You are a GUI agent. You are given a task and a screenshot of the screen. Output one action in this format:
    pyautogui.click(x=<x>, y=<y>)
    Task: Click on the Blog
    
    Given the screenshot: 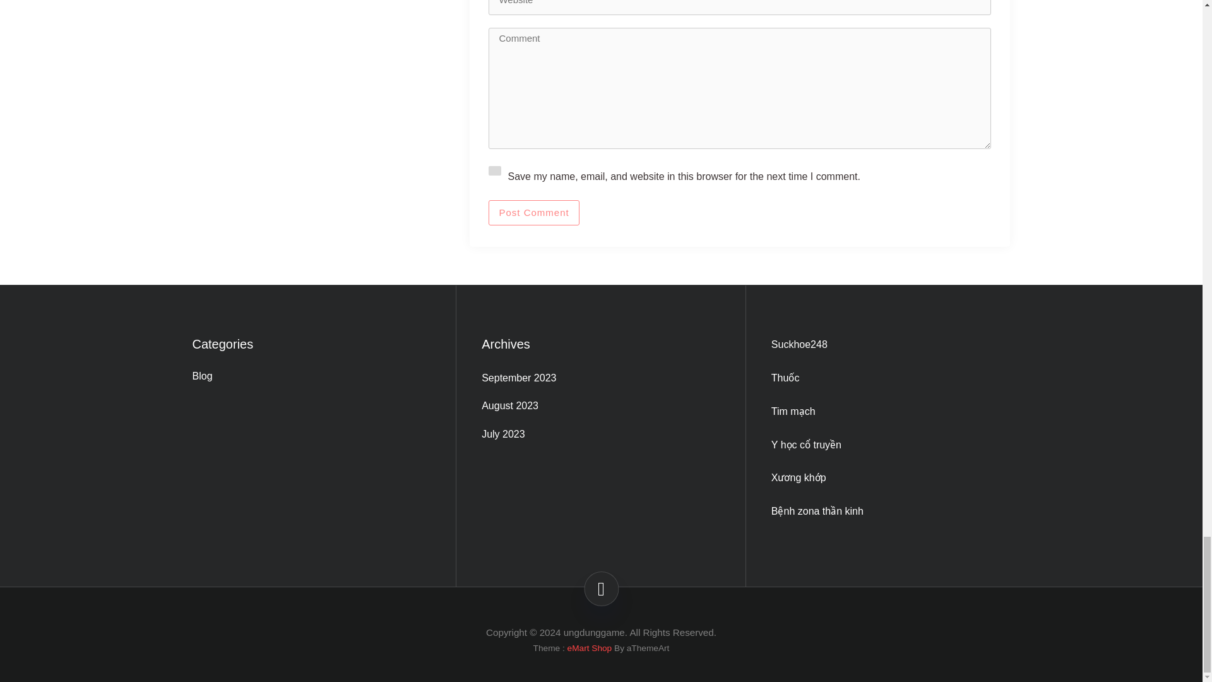 What is the action you would take?
    pyautogui.click(x=311, y=376)
    